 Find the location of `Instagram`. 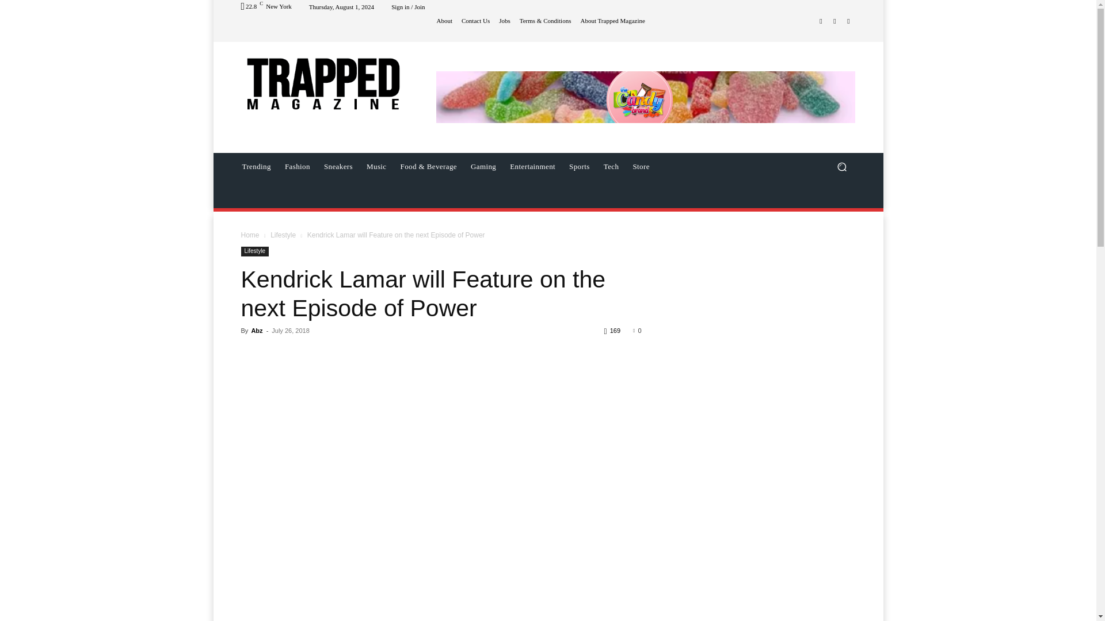

Instagram is located at coordinates (835, 20).